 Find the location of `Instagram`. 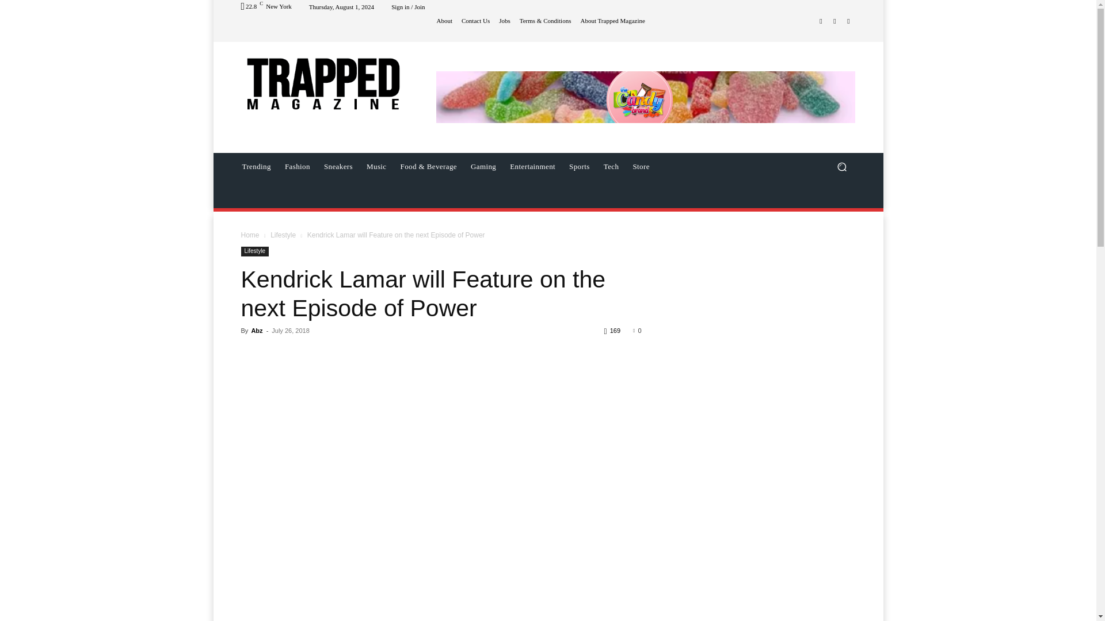

Instagram is located at coordinates (835, 20).